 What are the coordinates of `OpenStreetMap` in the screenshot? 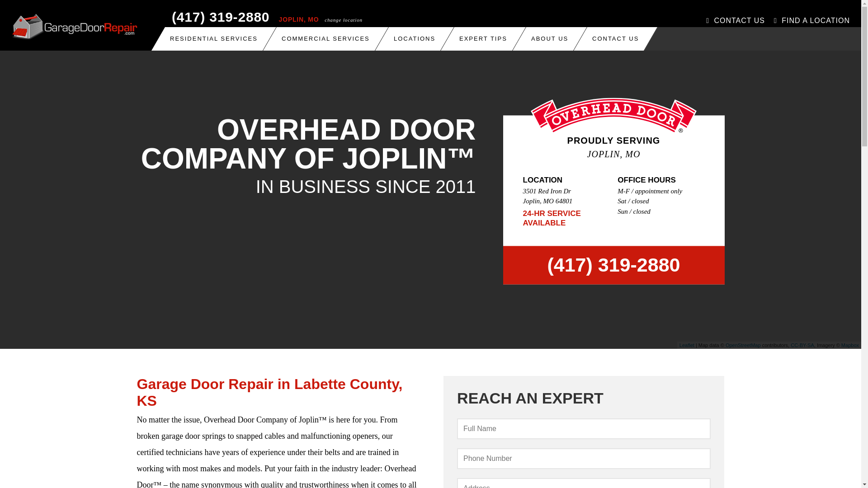 It's located at (743, 345).